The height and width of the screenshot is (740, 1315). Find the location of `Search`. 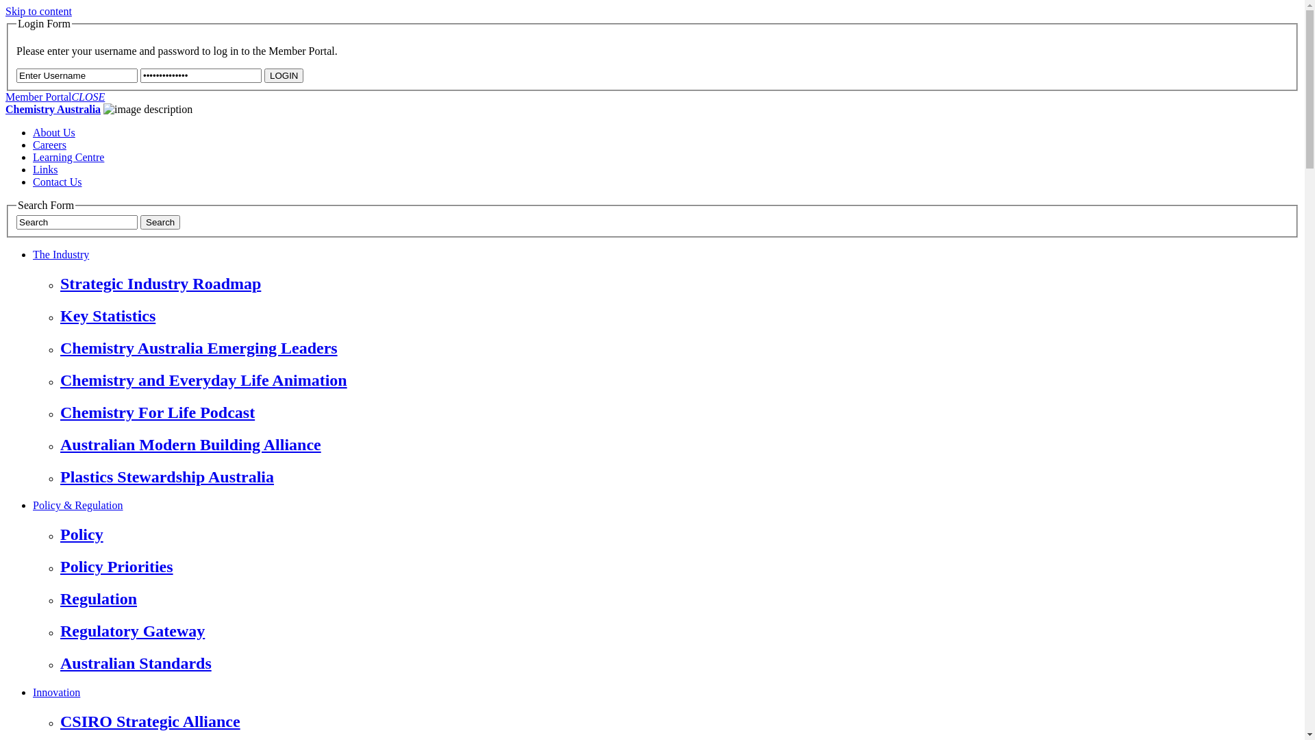

Search is located at coordinates (160, 222).